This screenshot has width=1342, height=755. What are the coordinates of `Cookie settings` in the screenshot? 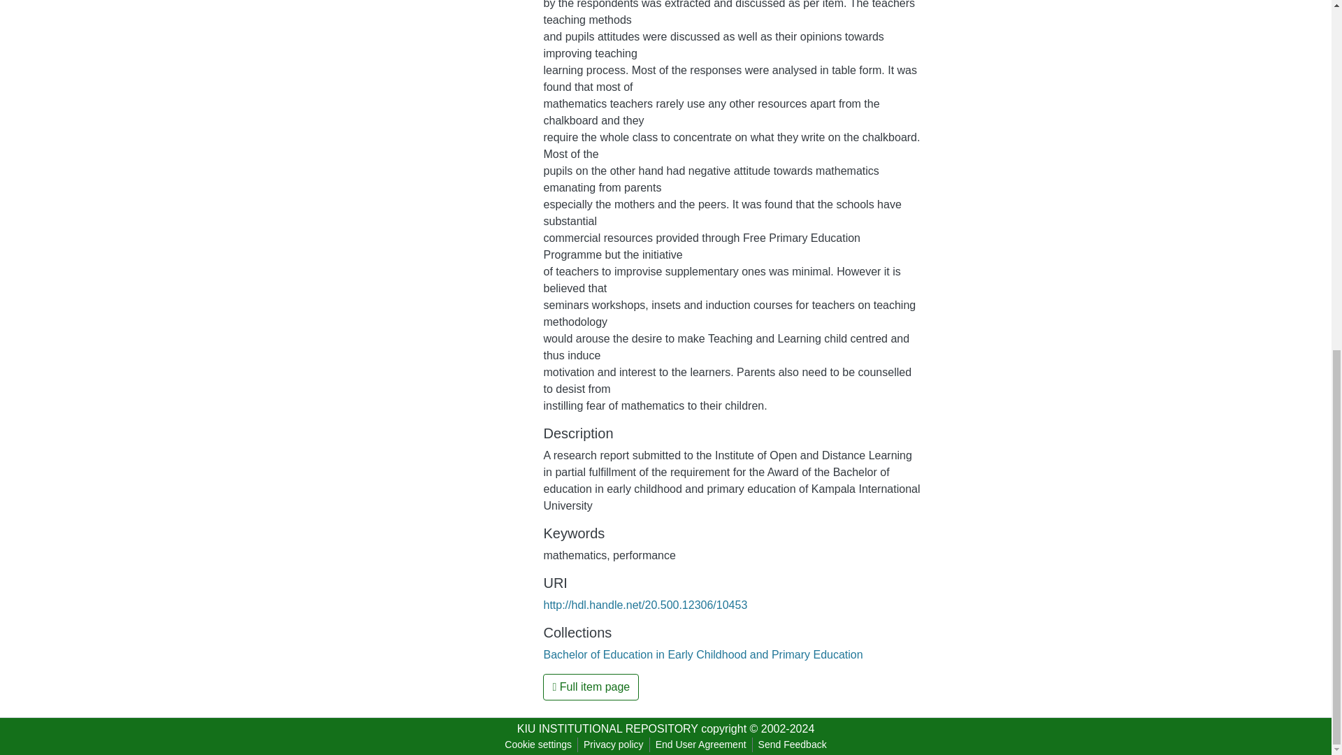 It's located at (538, 745).